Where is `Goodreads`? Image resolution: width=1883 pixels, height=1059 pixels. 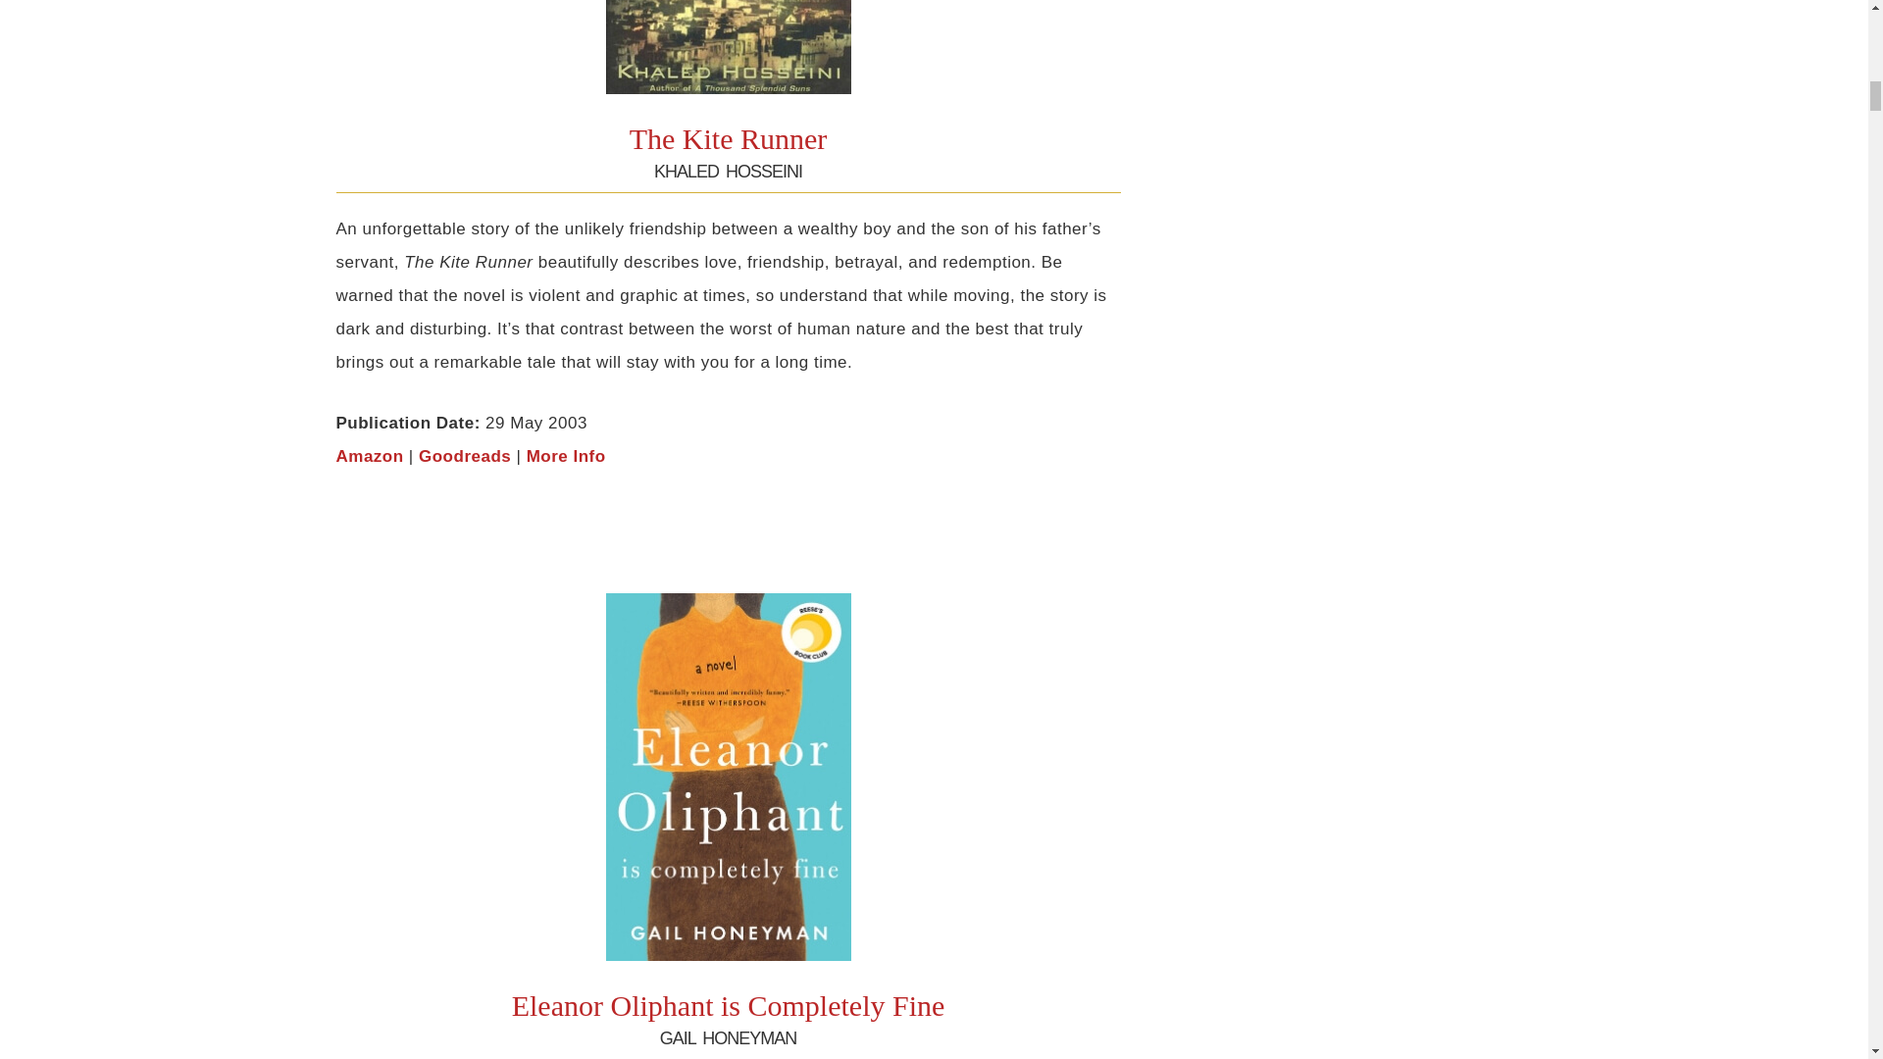
Goodreads is located at coordinates (464, 456).